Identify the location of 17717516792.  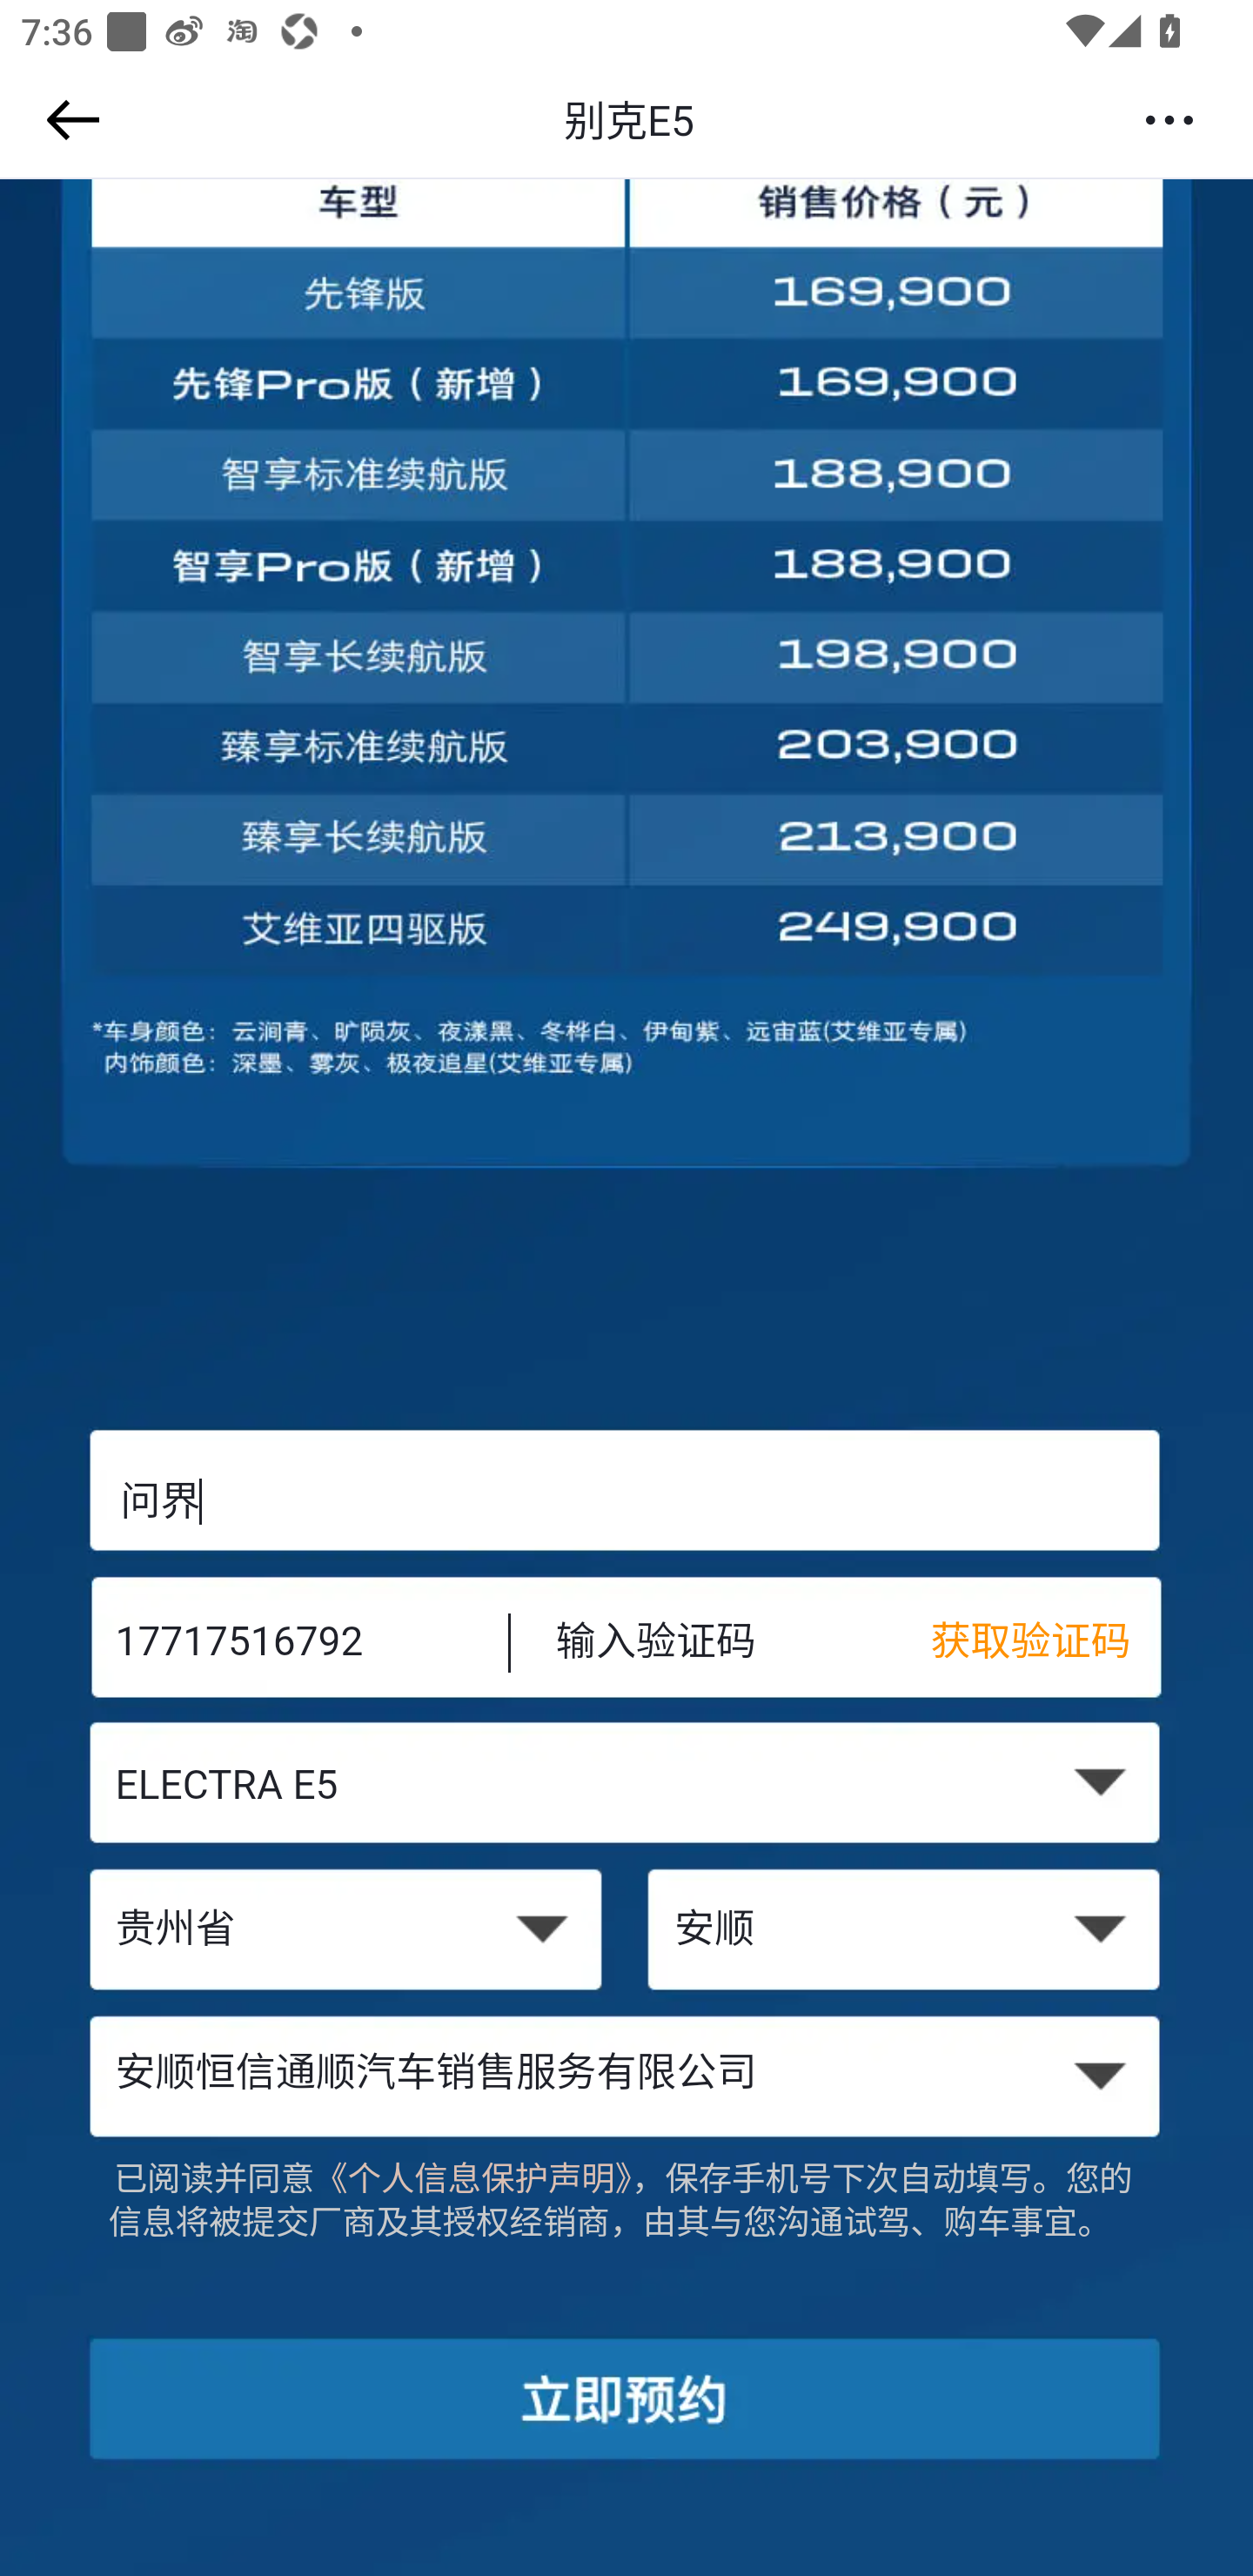
(291, 1645).